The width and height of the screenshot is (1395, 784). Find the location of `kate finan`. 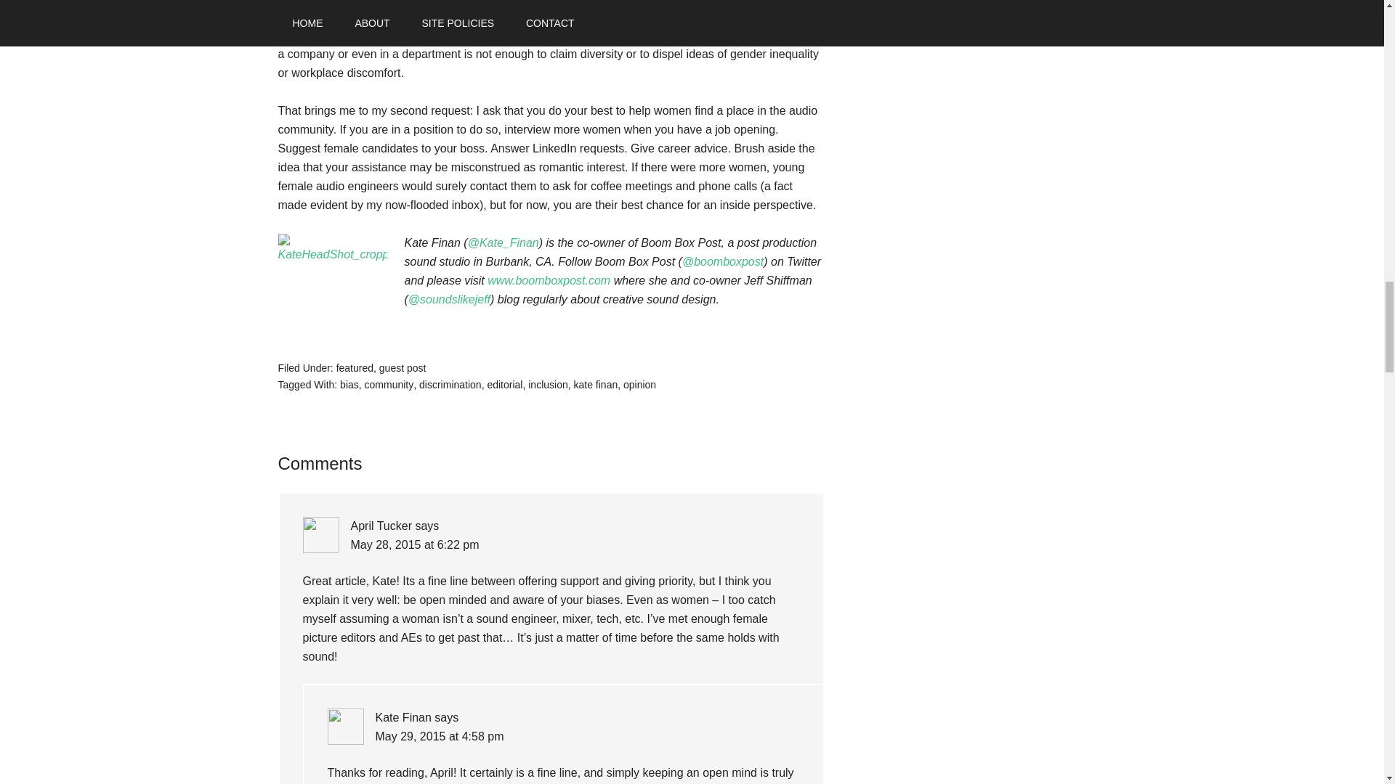

kate finan is located at coordinates (596, 384).